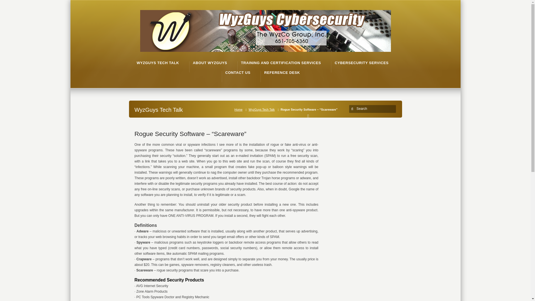  Describe the element at coordinates (361, 63) in the screenshot. I see `CYBERSECURITY SERVICES` at that location.